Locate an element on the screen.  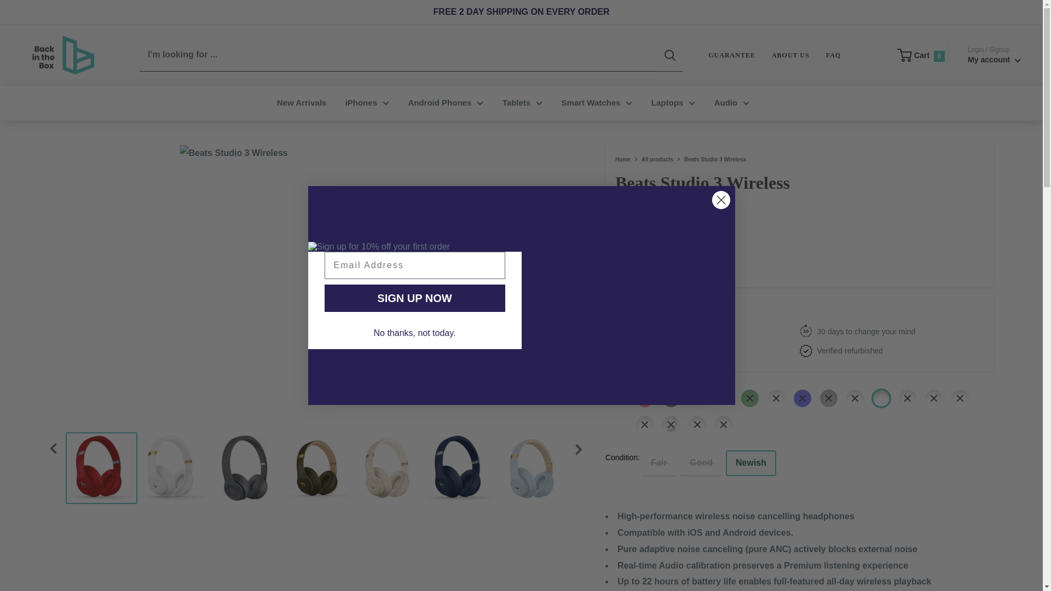
gloss white is located at coordinates (645, 425).